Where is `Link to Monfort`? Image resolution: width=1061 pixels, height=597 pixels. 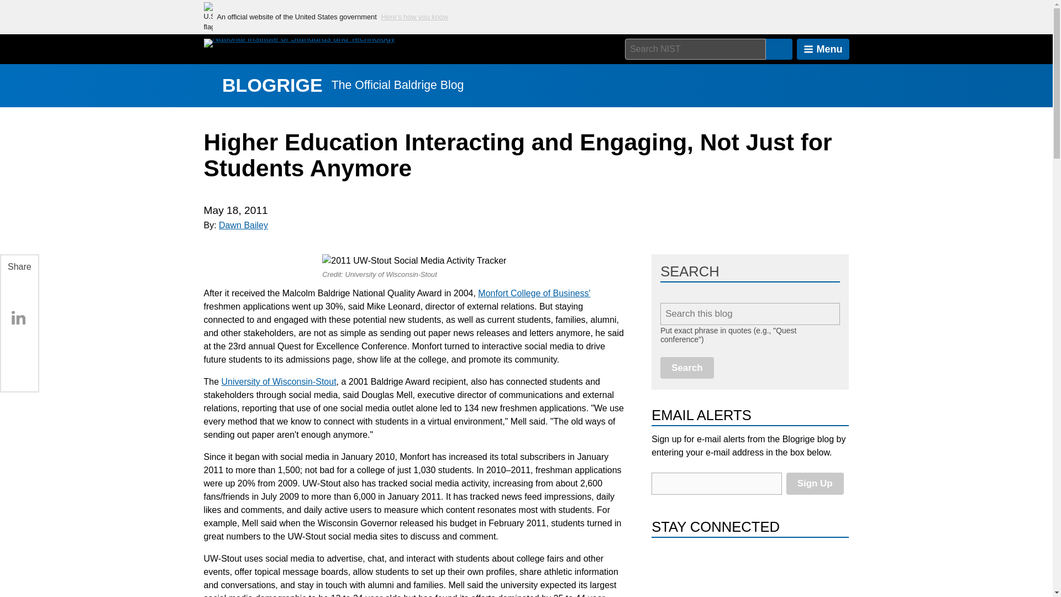
Link to Monfort is located at coordinates (534, 293).